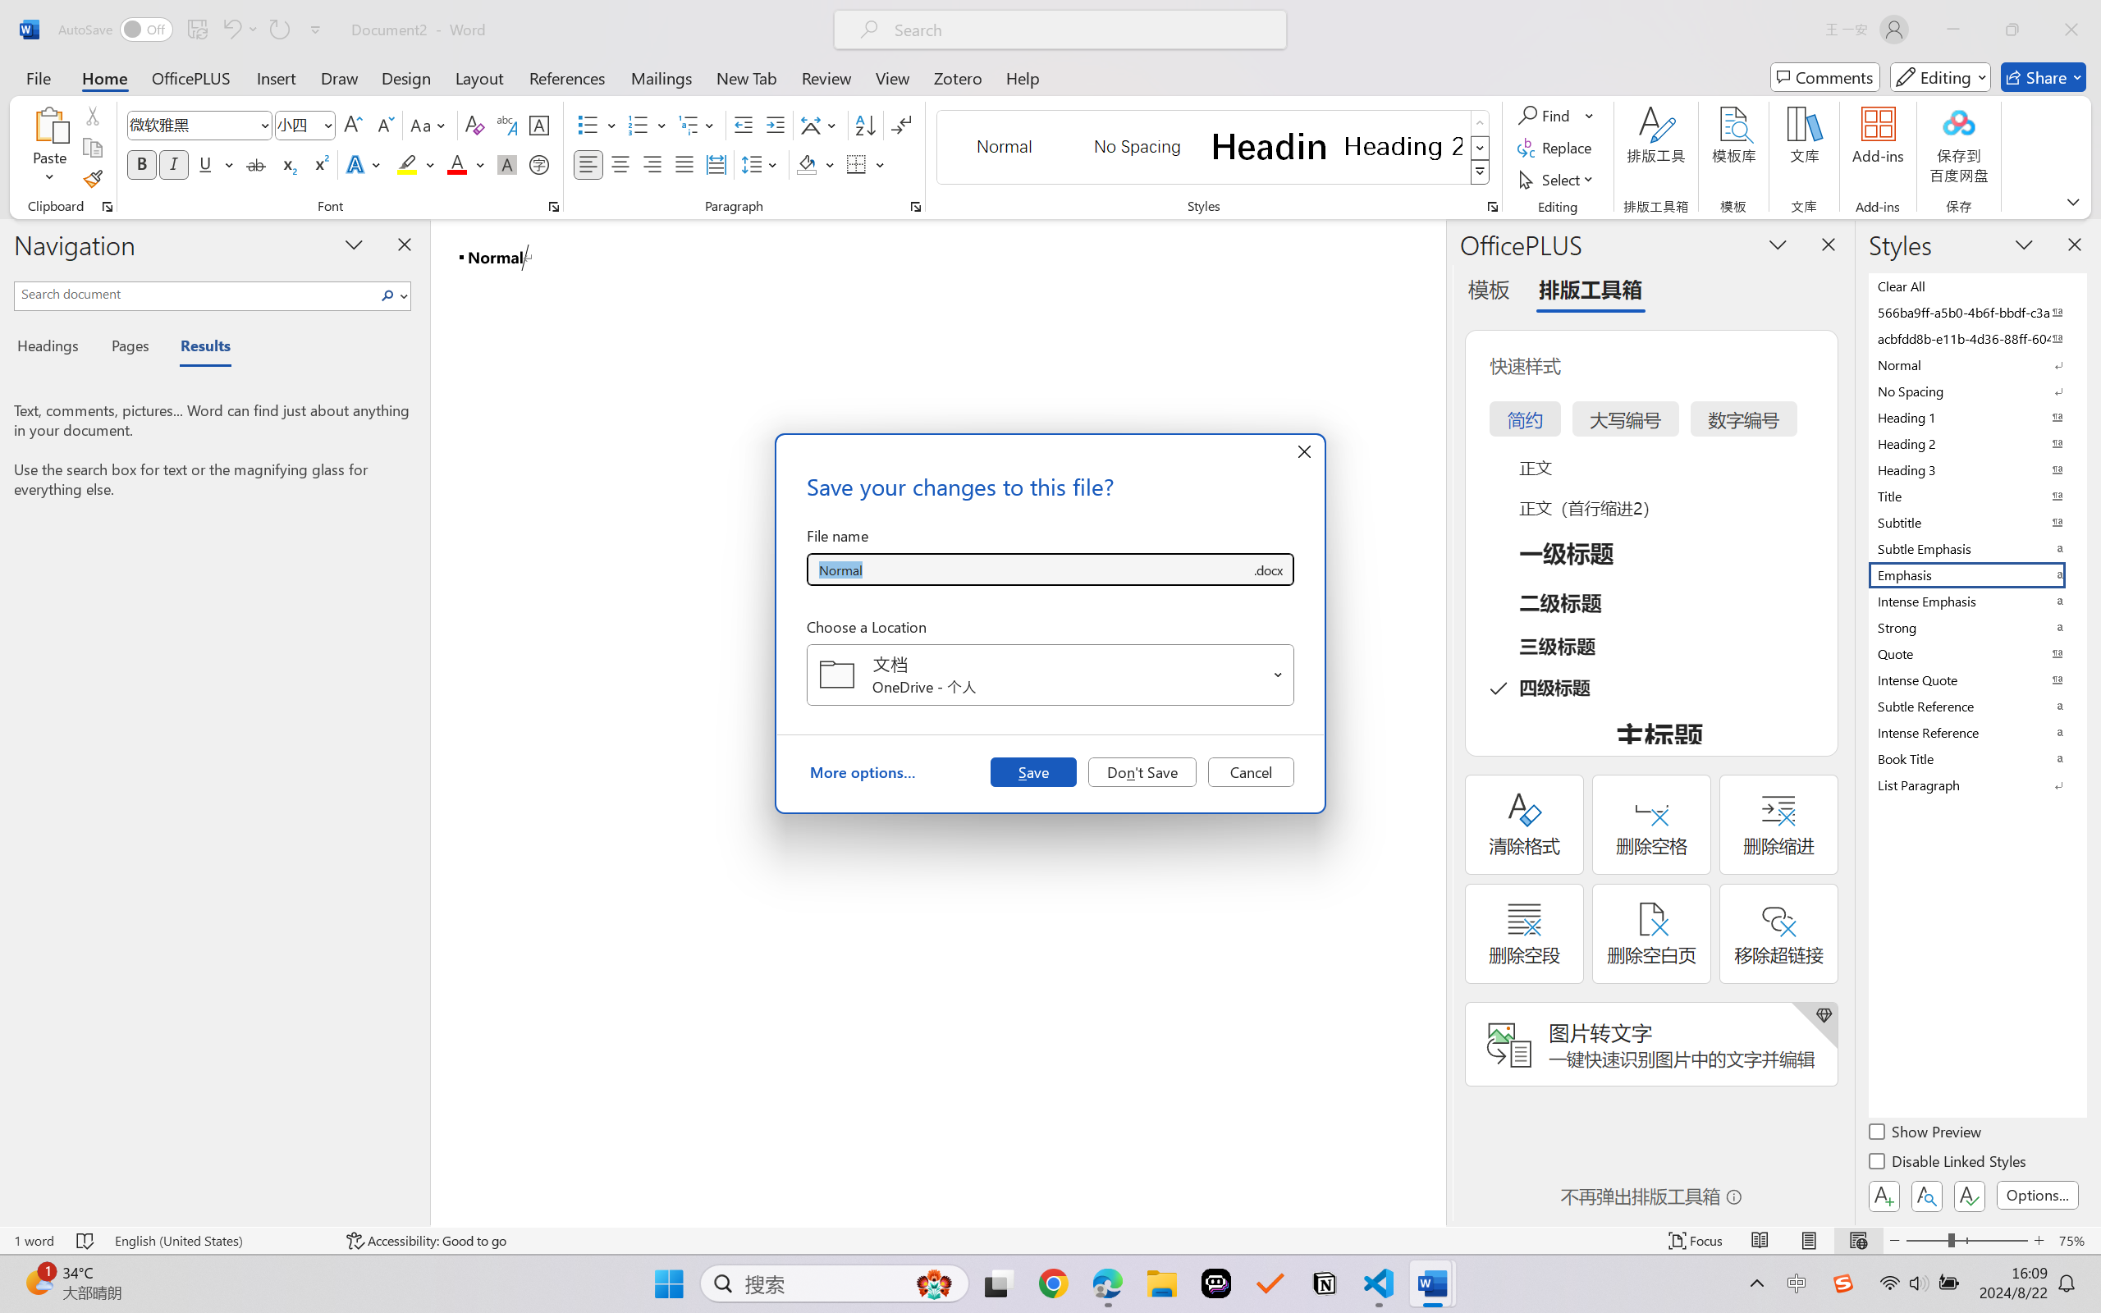  I want to click on Numbering, so click(639, 125).